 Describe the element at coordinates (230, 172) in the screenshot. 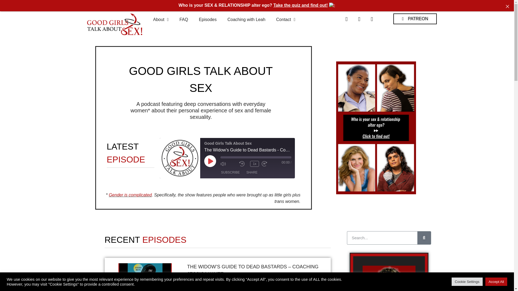

I see `Subscribe` at that location.